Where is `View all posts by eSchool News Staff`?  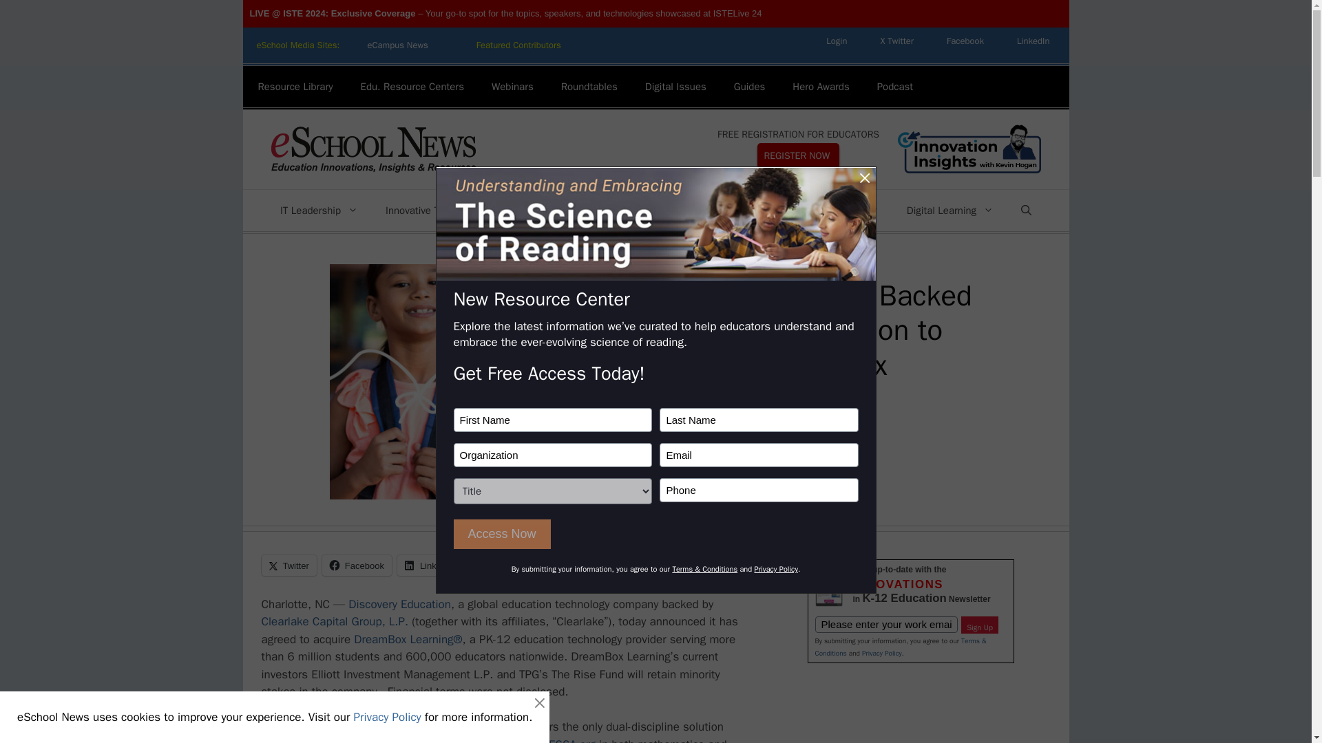 View all posts by eSchool News Staff is located at coordinates (706, 439).